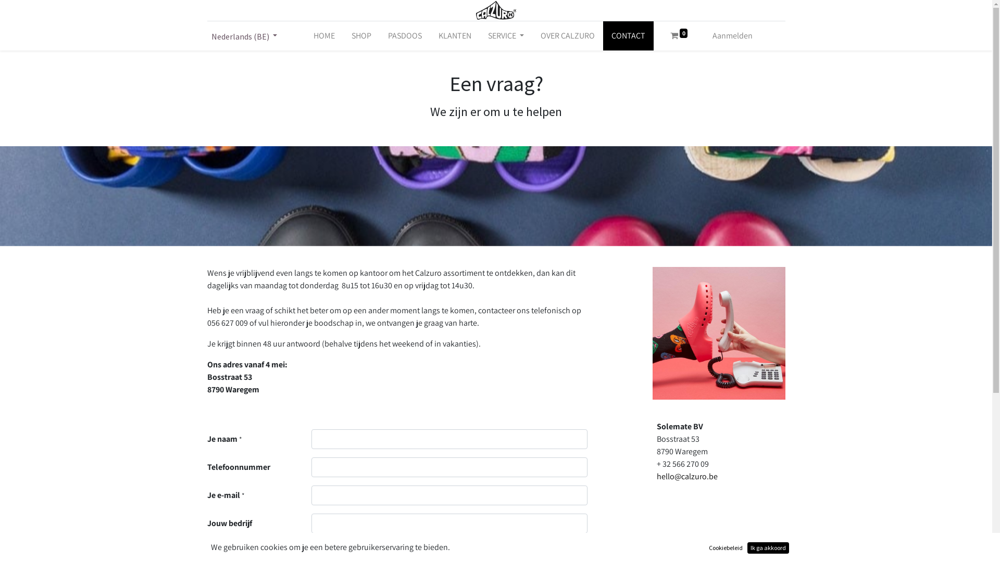 The height and width of the screenshot is (562, 1000). What do you see at coordinates (405, 36) in the screenshot?
I see `PASDOOS` at bounding box center [405, 36].